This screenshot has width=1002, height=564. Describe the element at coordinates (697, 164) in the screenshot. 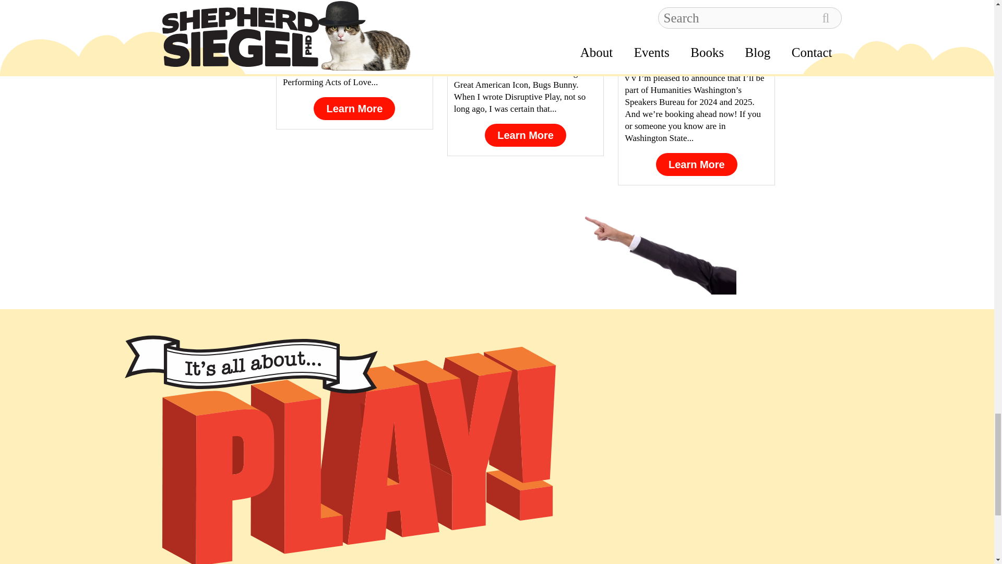

I see `Learn More` at that location.